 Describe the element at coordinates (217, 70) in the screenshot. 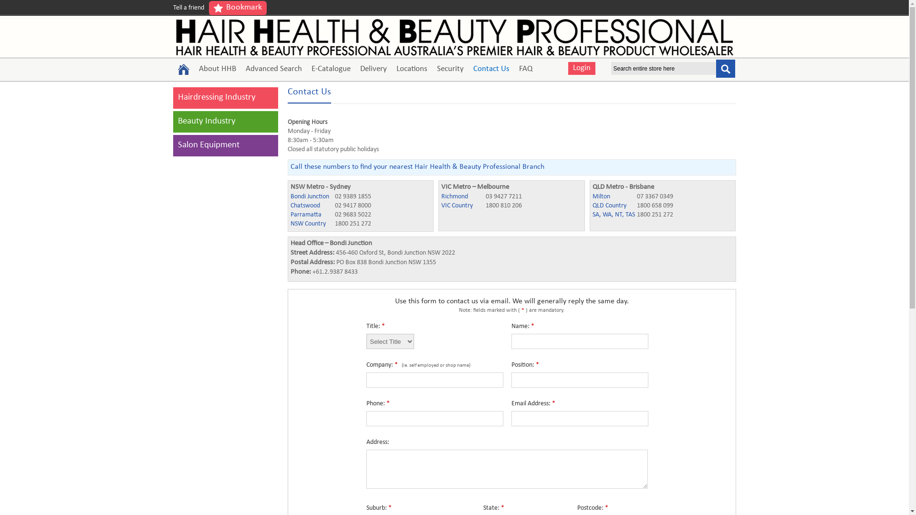

I see `About HHB` at that location.